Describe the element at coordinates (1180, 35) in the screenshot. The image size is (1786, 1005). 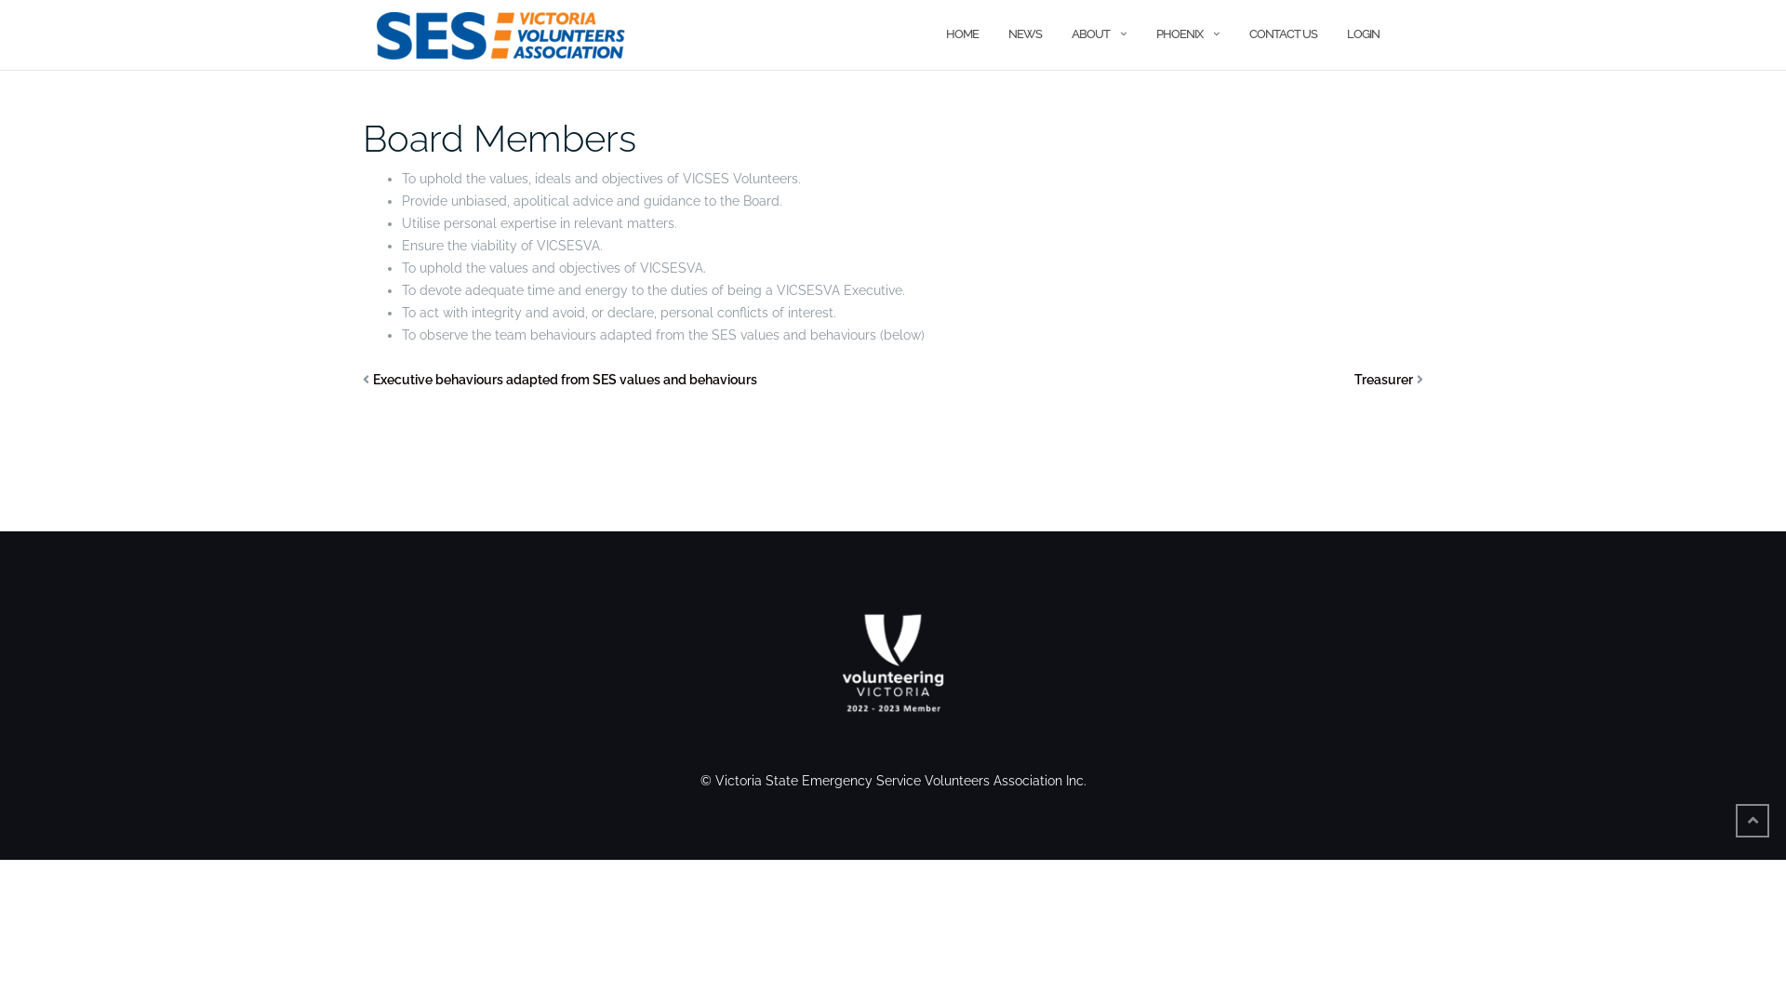
I see `PHOENIX` at that location.